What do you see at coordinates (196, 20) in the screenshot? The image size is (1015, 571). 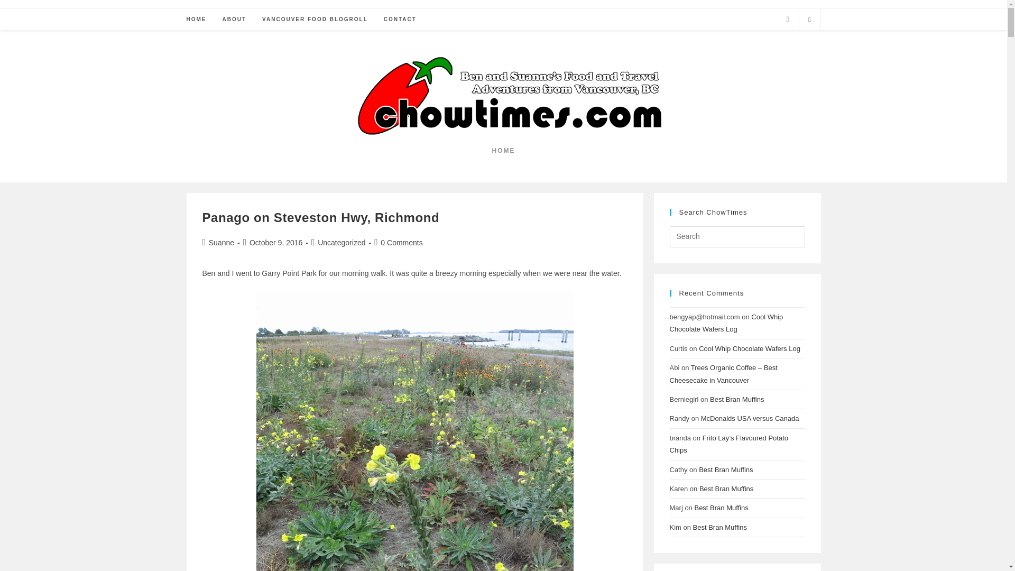 I see `HOME` at bounding box center [196, 20].